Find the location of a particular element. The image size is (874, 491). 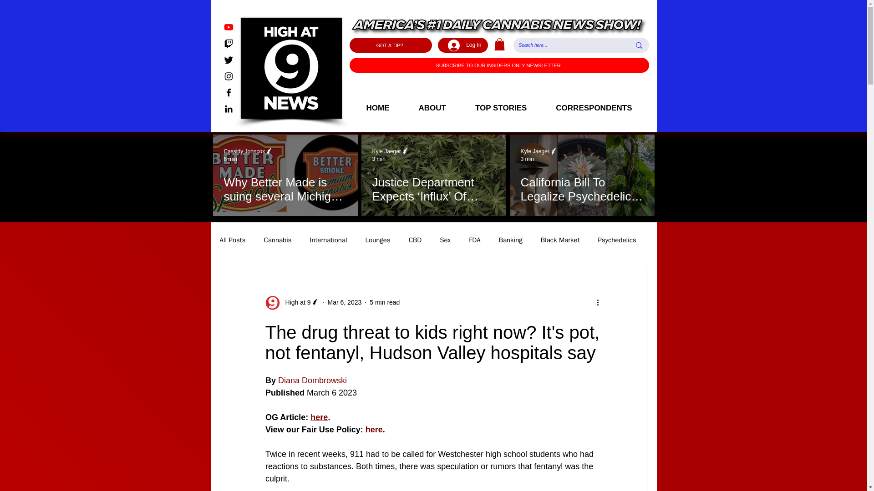

International is located at coordinates (329, 240).